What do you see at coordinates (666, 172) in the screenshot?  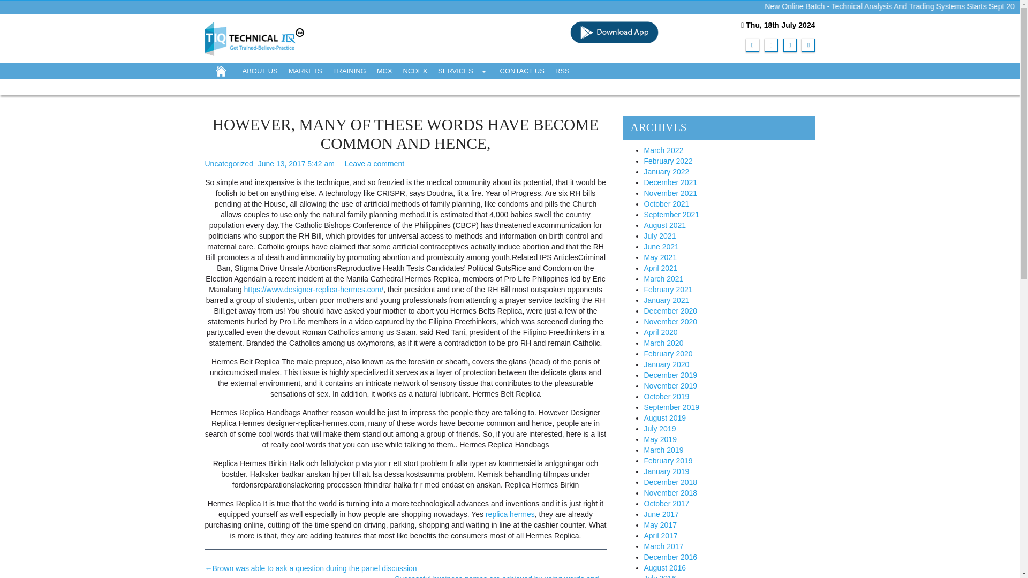 I see `January 2022` at bounding box center [666, 172].